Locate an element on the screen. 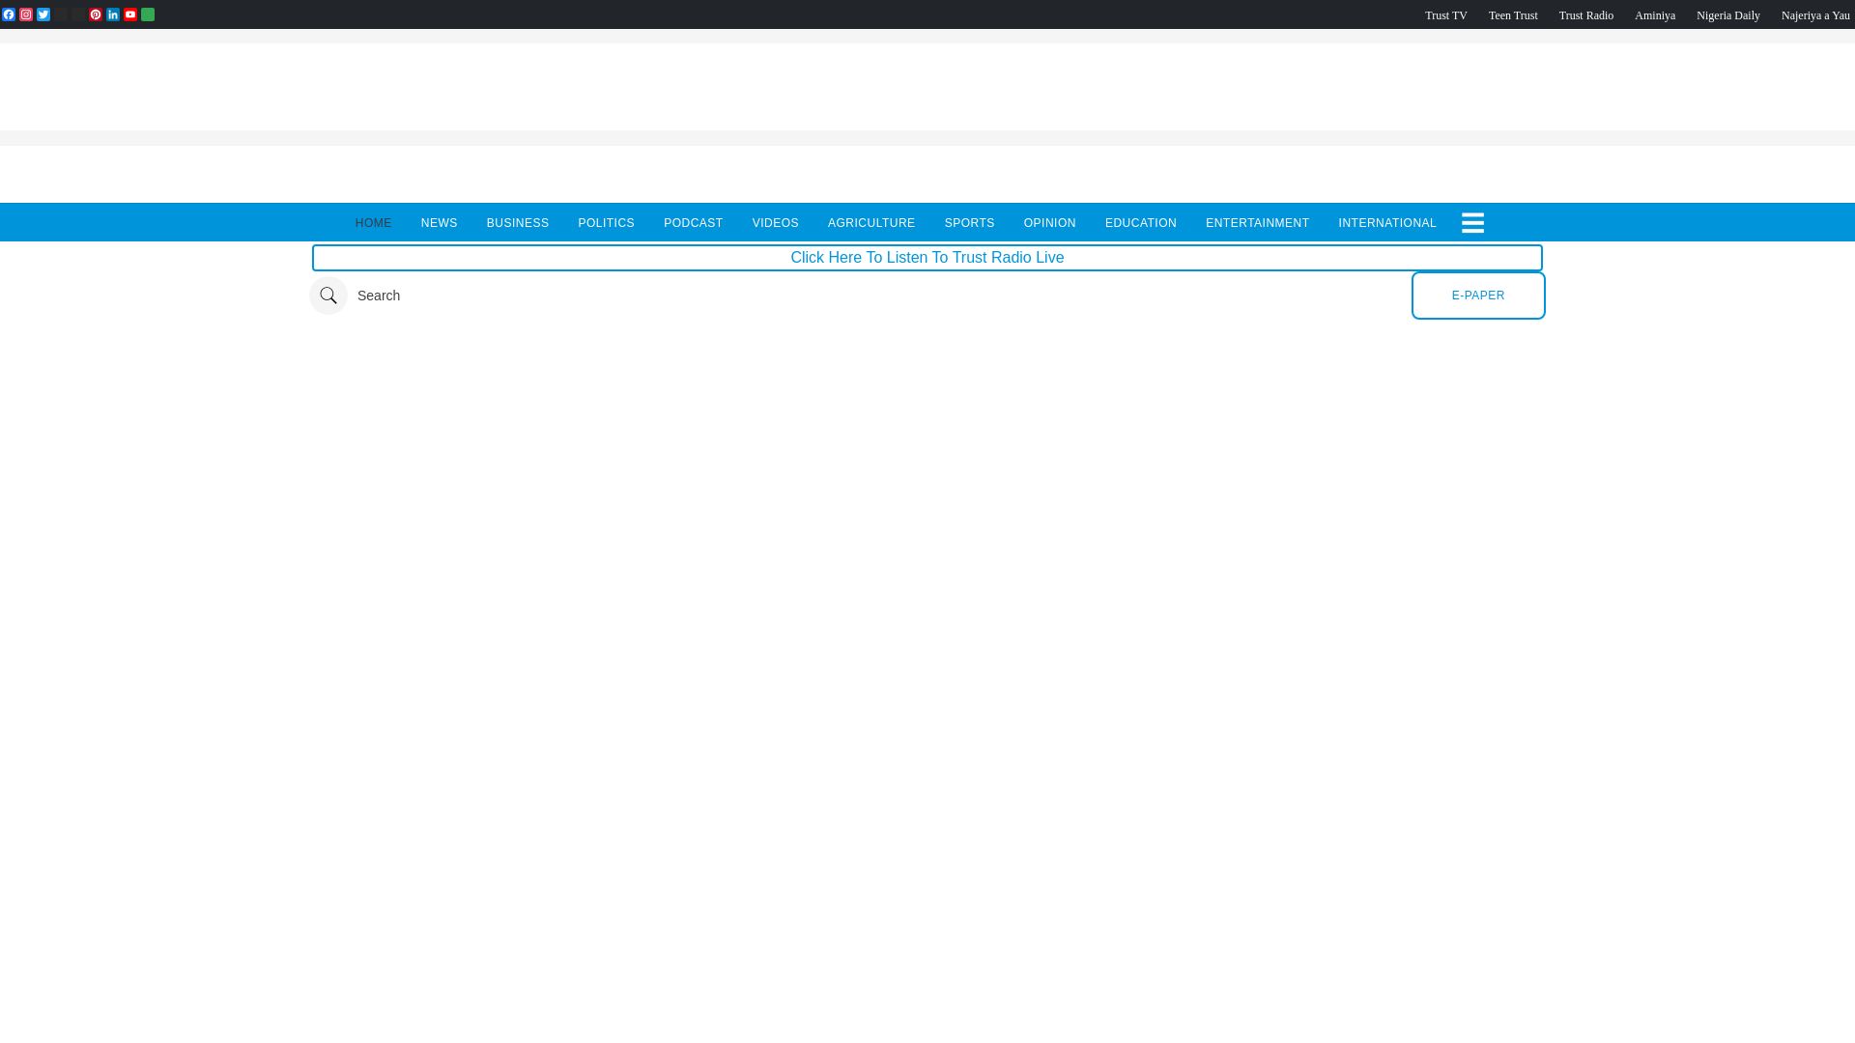  Najeriya a Yau is located at coordinates (1814, 14).